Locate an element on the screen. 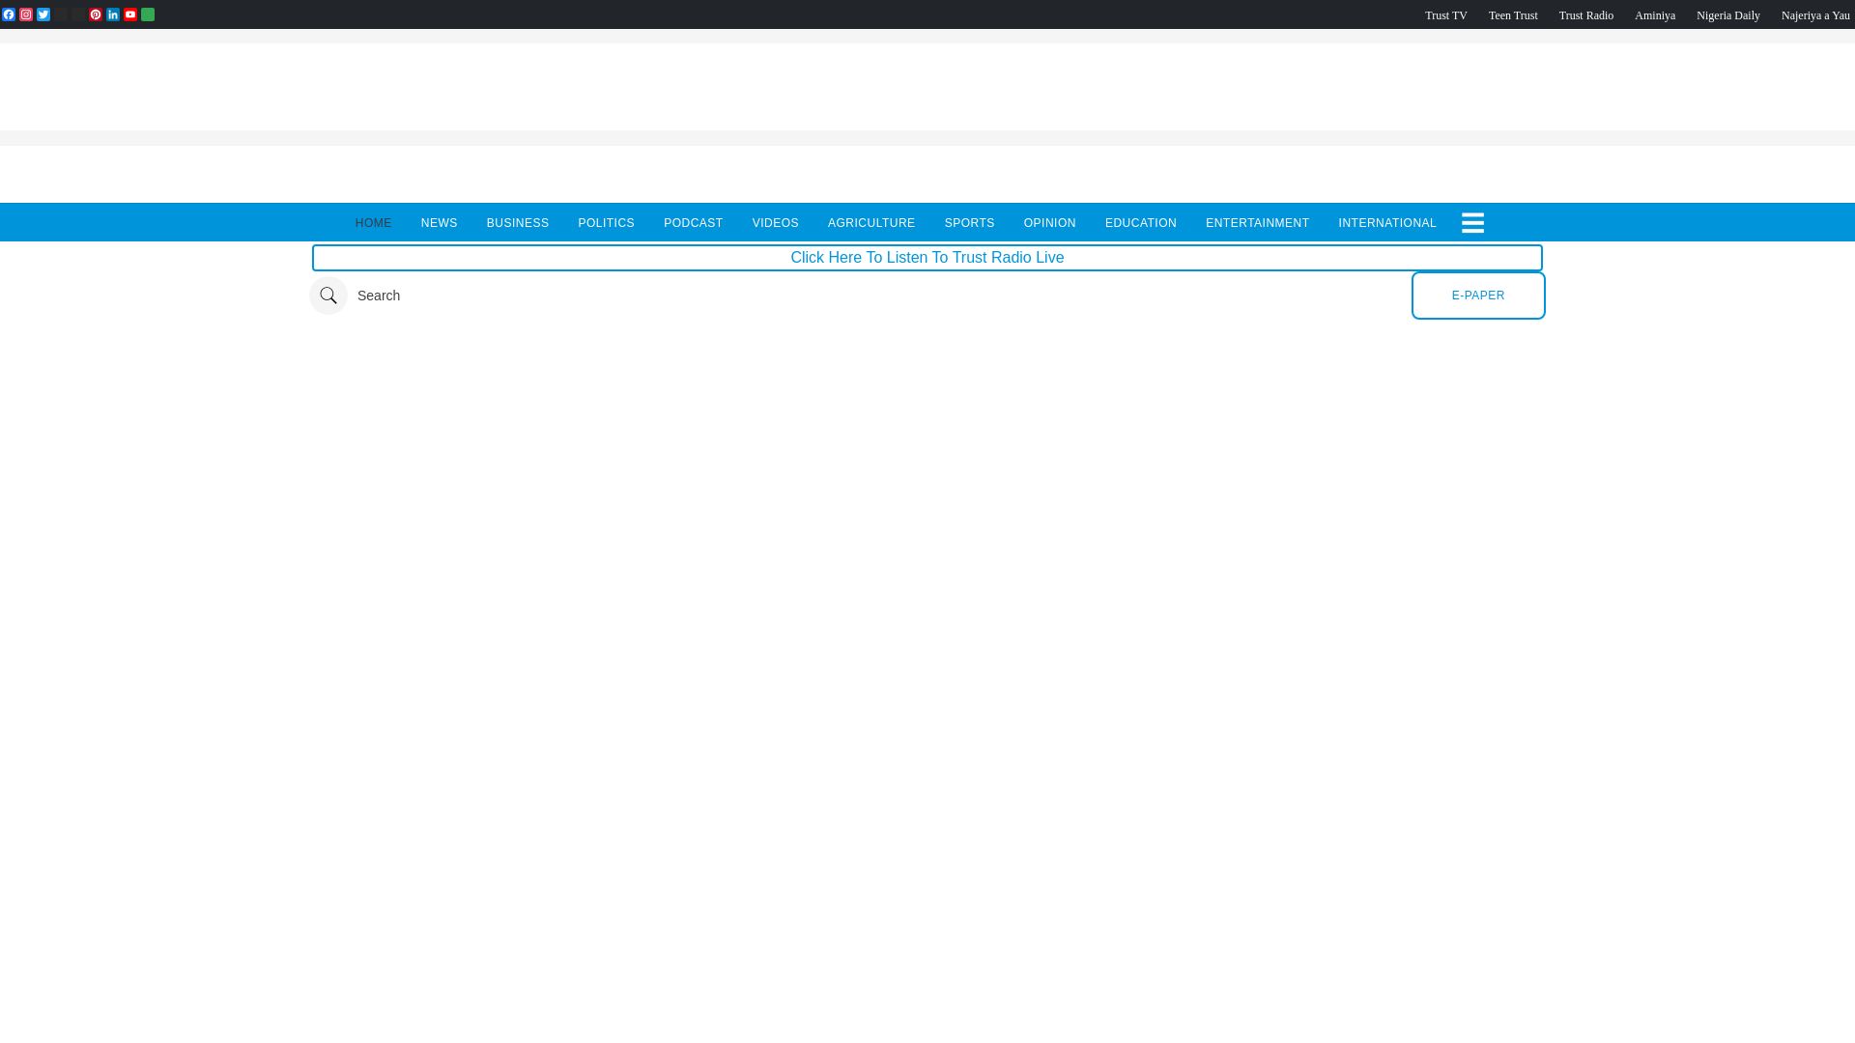  Najeriya a Yau is located at coordinates (1814, 14).